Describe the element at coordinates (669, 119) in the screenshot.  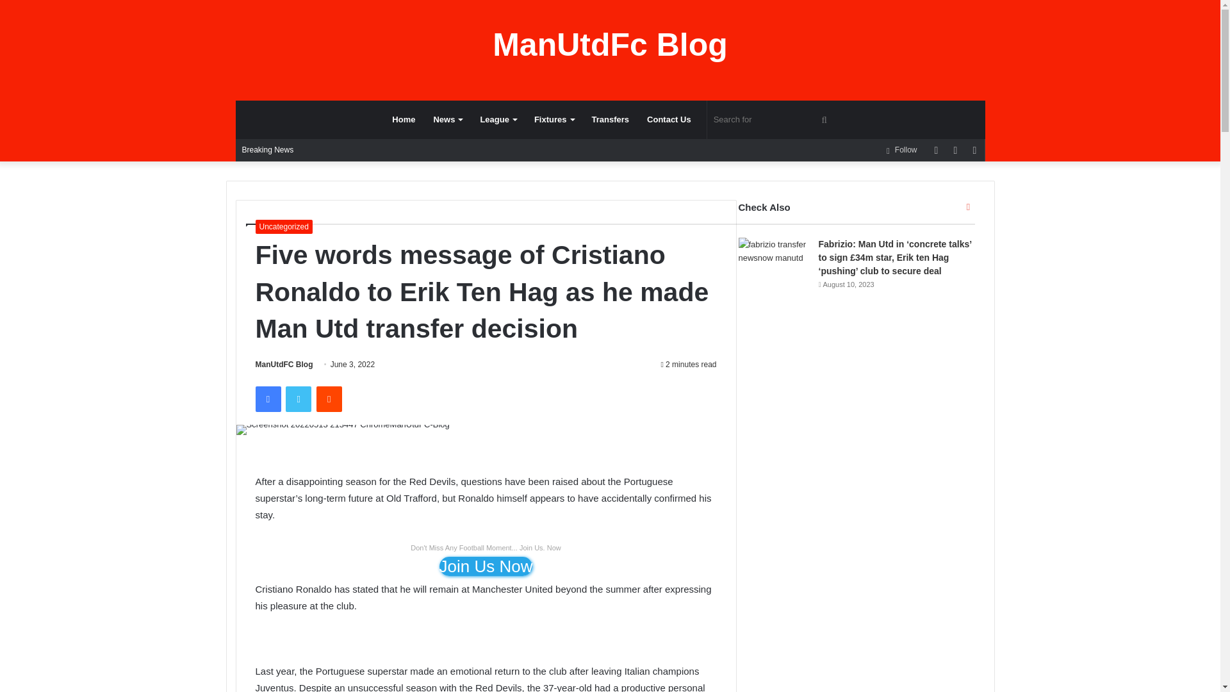
I see `Contact Us` at that location.